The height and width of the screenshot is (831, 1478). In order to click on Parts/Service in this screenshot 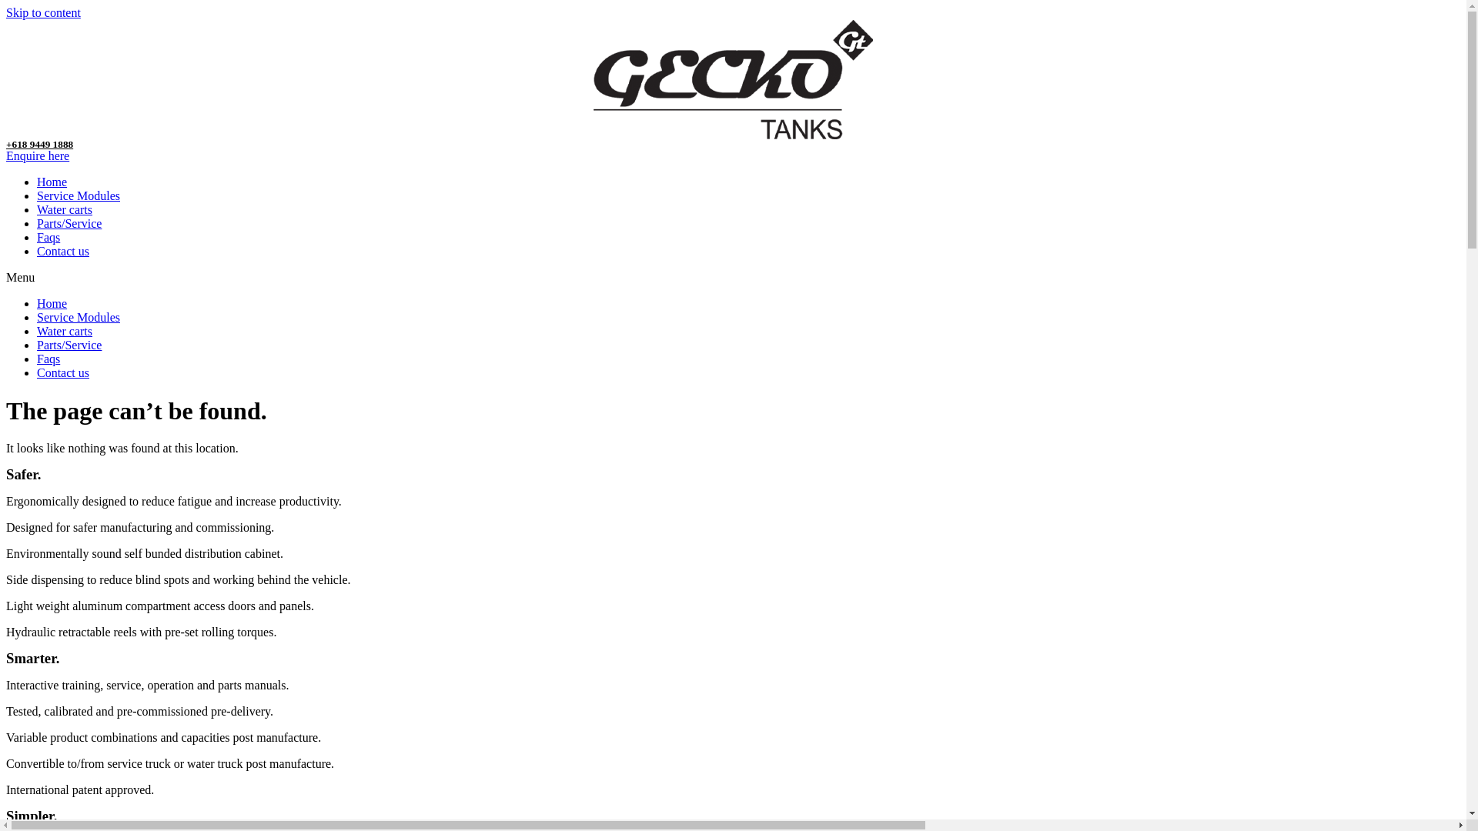, I will do `click(69, 345)`.